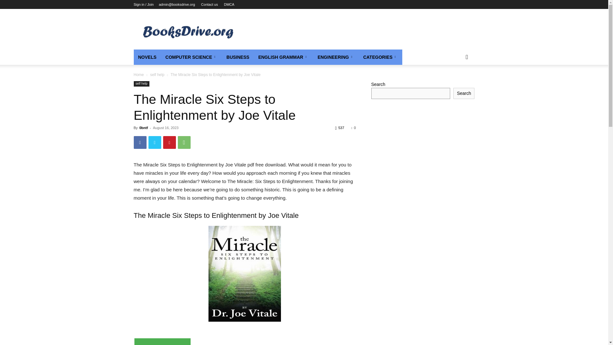 This screenshot has width=613, height=345. What do you see at coordinates (184, 142) in the screenshot?
I see `WhatsApp` at bounding box center [184, 142].